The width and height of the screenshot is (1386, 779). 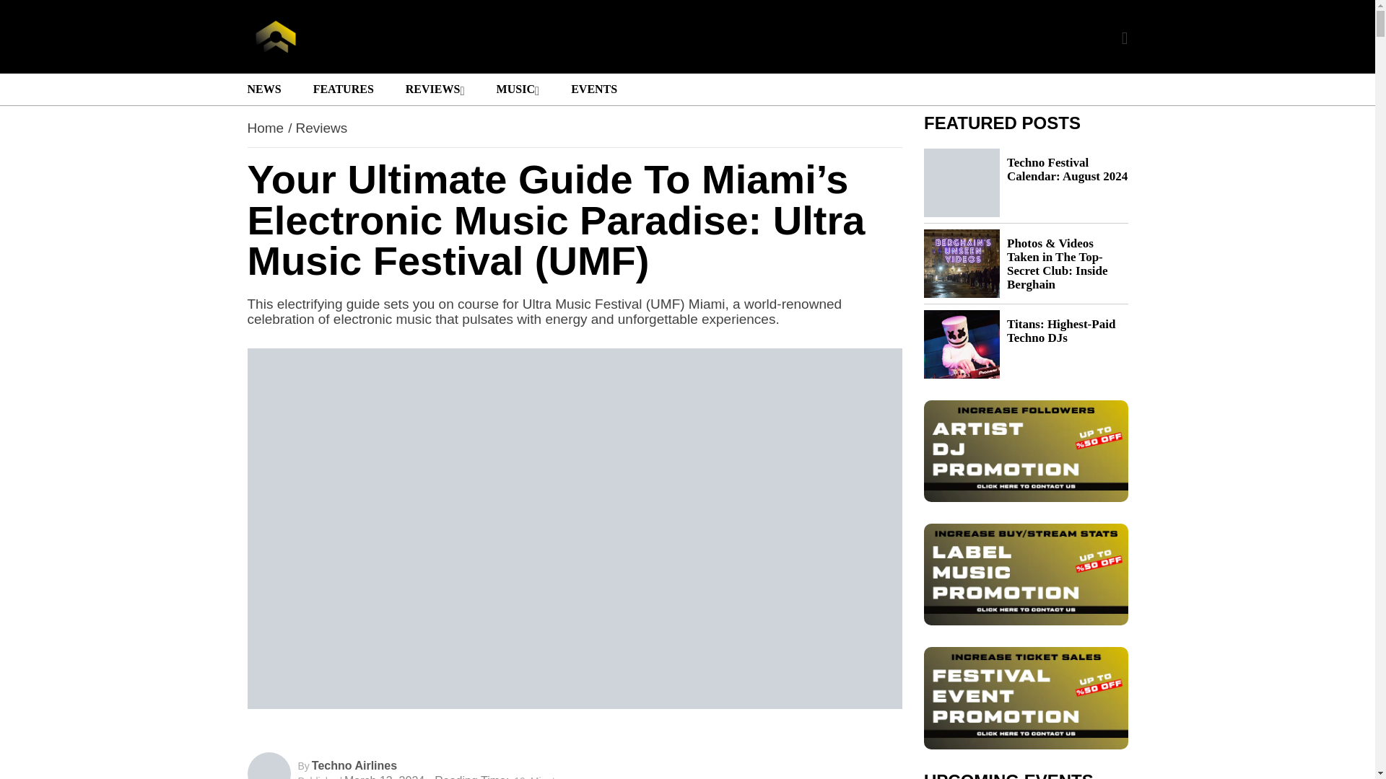 I want to click on Techno Airlines, so click(x=354, y=766).